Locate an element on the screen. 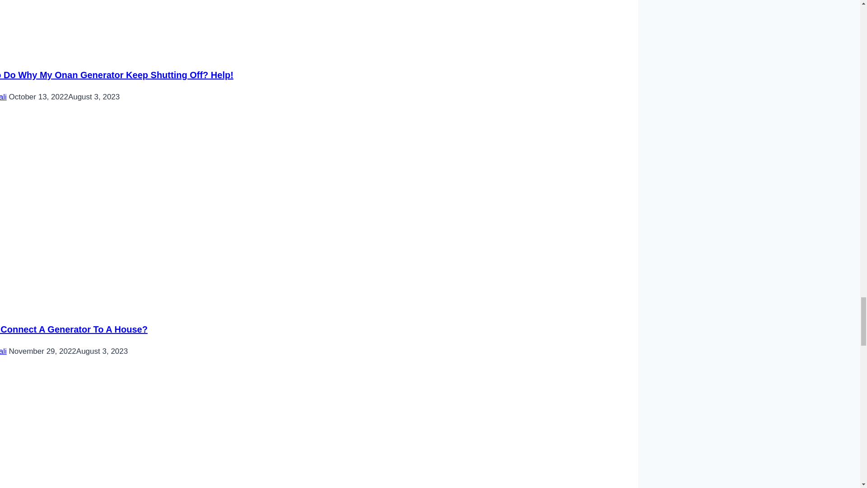  Do I Need To Ground My Generator? is located at coordinates (149, 430).